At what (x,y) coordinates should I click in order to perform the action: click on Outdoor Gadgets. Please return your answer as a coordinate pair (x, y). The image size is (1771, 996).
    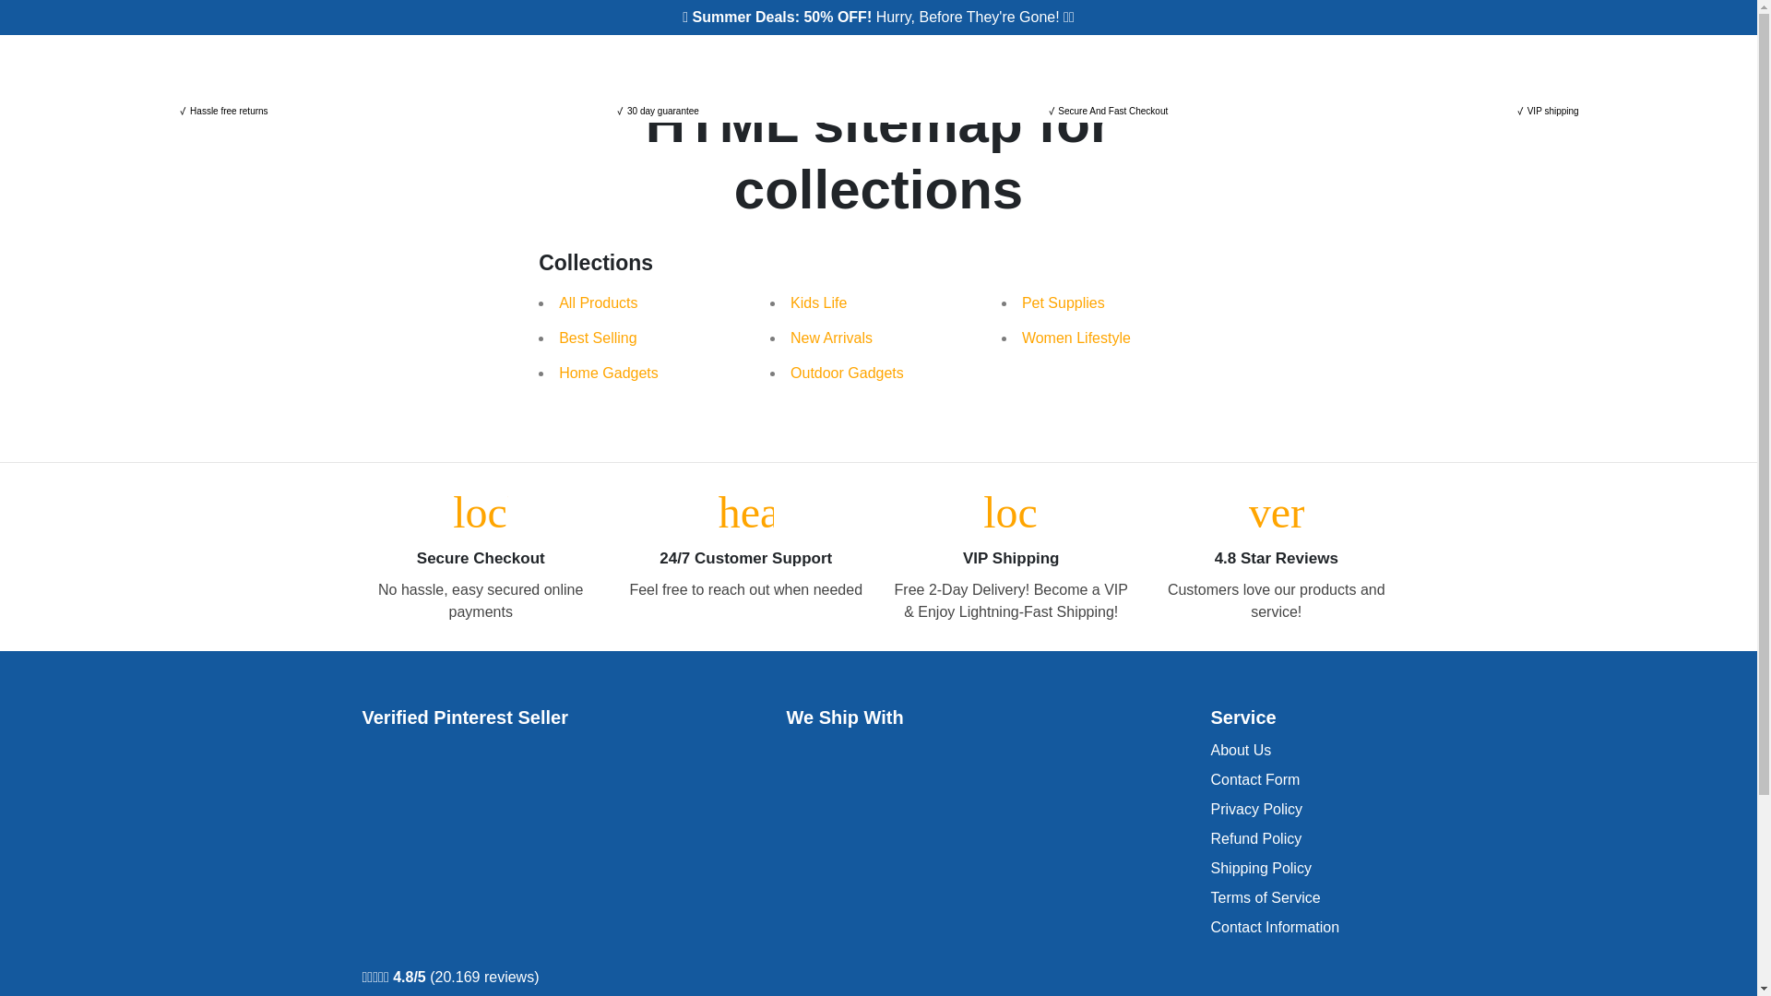
    Looking at the image, I should click on (847, 373).